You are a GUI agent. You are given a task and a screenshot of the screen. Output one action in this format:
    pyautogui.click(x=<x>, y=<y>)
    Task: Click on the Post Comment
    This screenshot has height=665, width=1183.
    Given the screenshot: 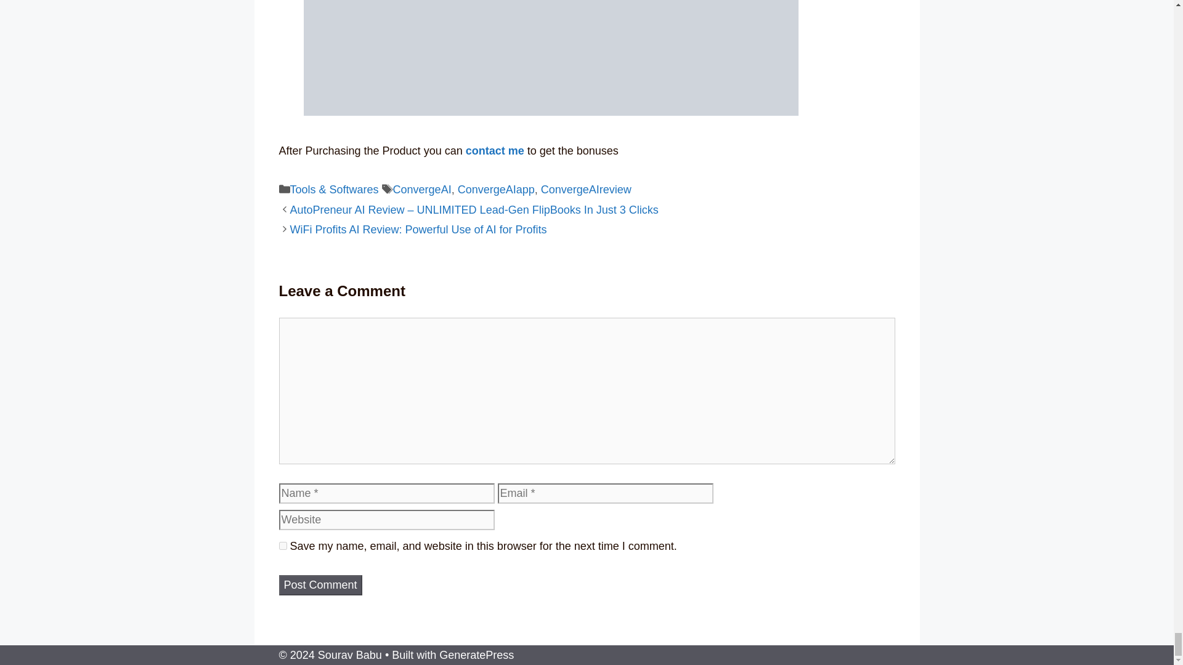 What is the action you would take?
    pyautogui.click(x=320, y=585)
    